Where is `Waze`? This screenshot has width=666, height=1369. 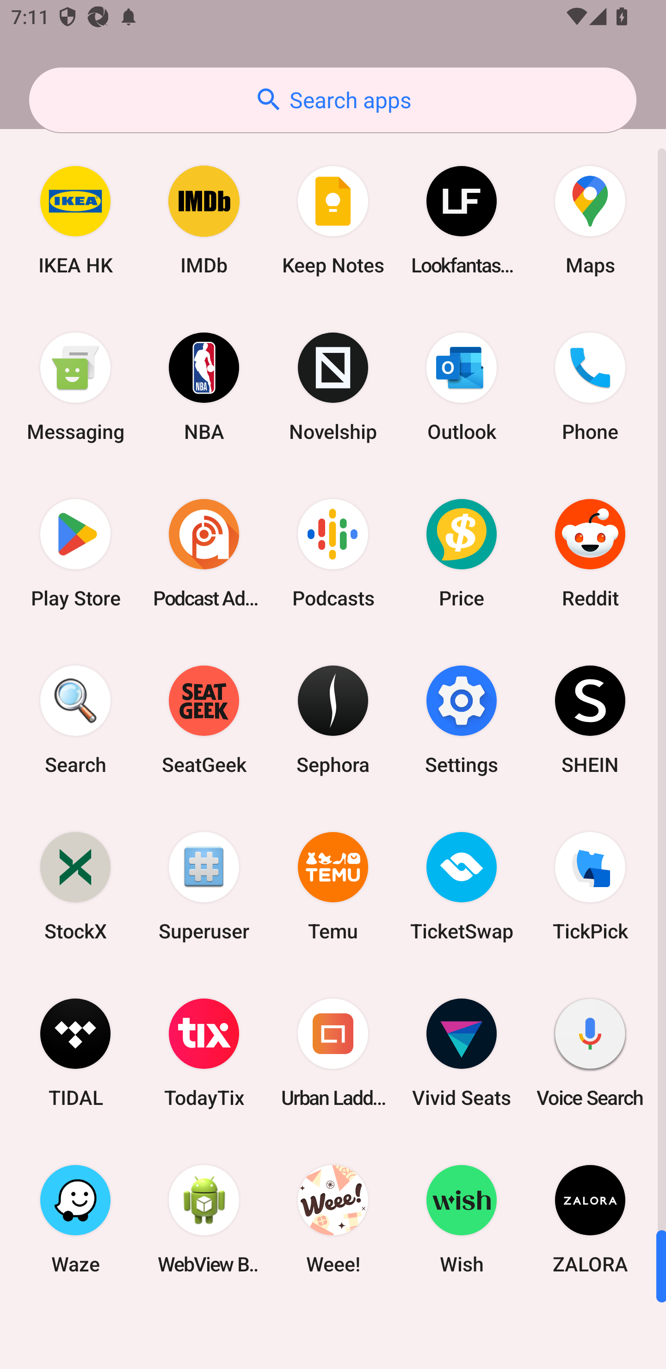
Waze is located at coordinates (75, 1219).